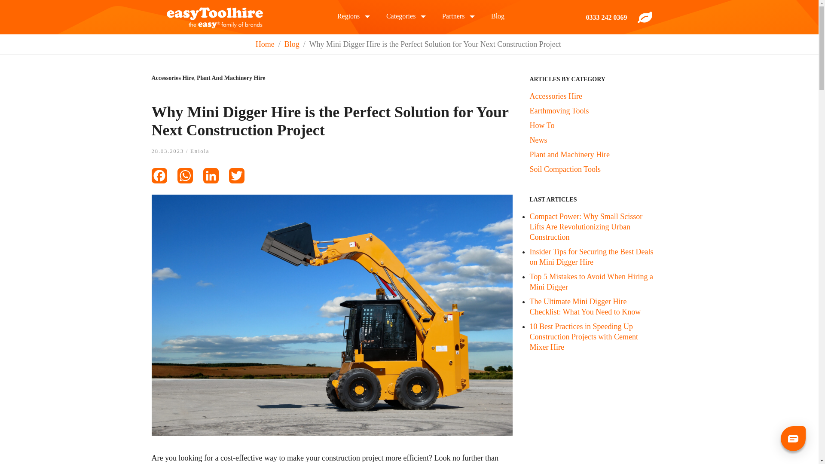  I want to click on WhatsApp, so click(190, 178).